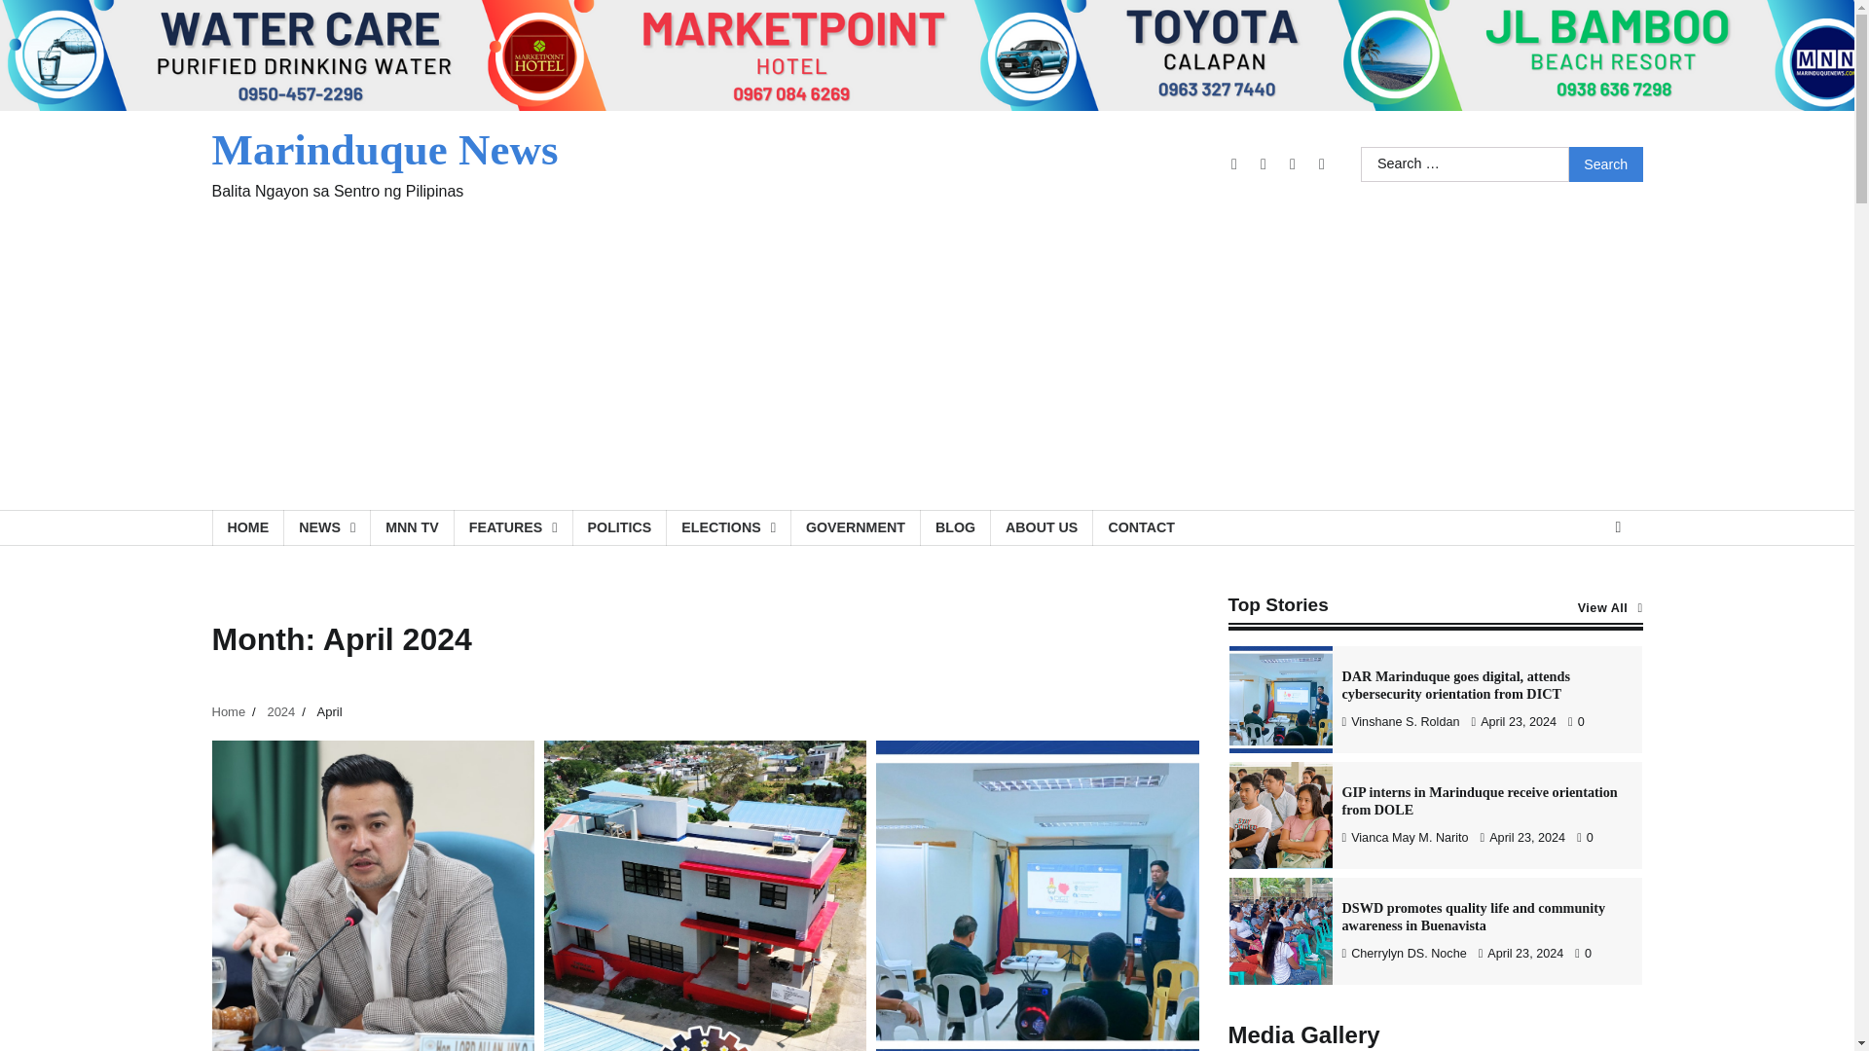 Image resolution: width=1869 pixels, height=1051 pixels. Describe the element at coordinates (728, 527) in the screenshot. I see `ELECTIONS` at that location.